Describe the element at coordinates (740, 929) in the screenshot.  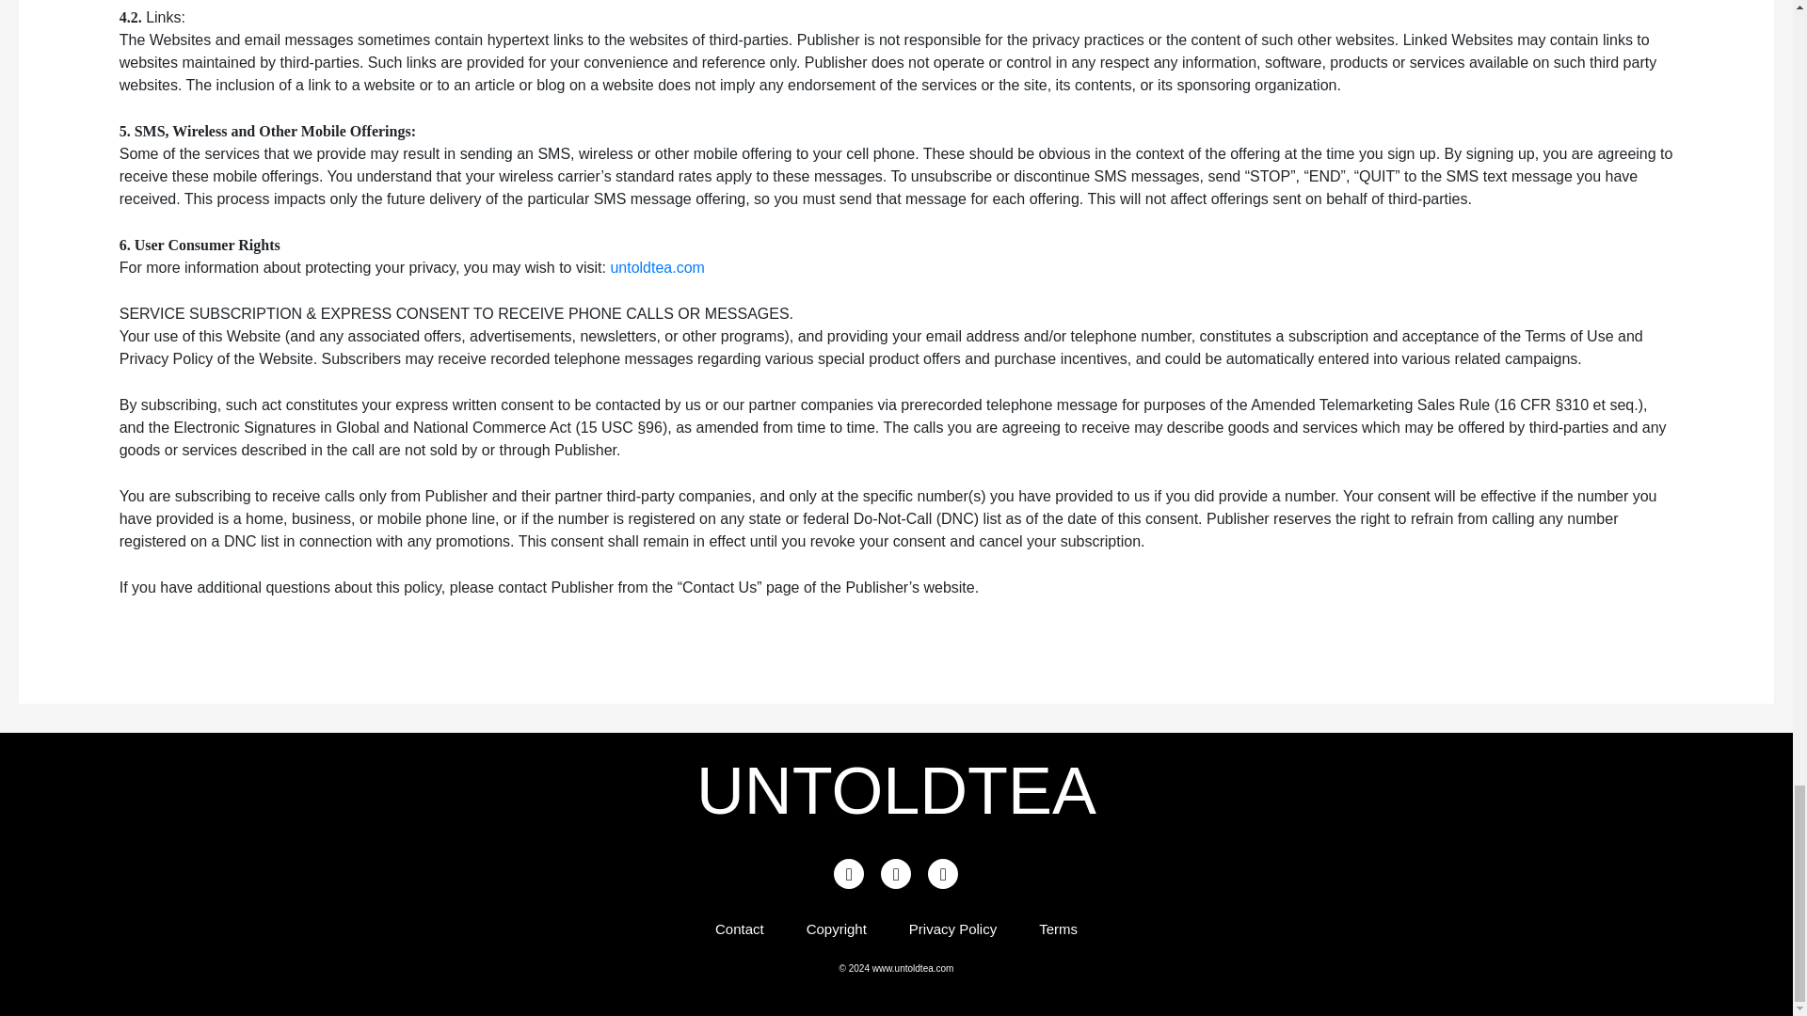
I see `Contact` at that location.